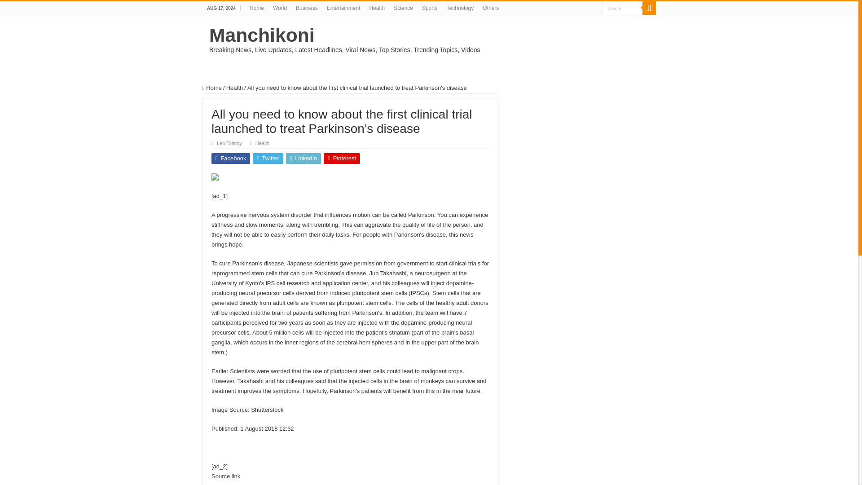 The height and width of the screenshot is (485, 862). What do you see at coordinates (303, 159) in the screenshot?
I see `LinkedIn` at bounding box center [303, 159].